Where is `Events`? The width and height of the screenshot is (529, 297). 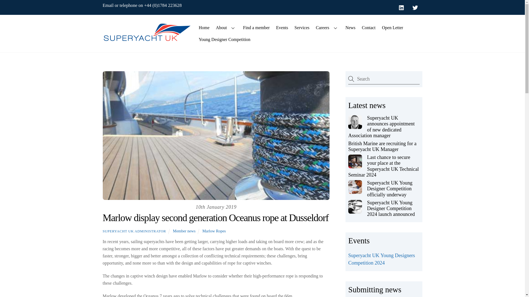 Events is located at coordinates (282, 28).